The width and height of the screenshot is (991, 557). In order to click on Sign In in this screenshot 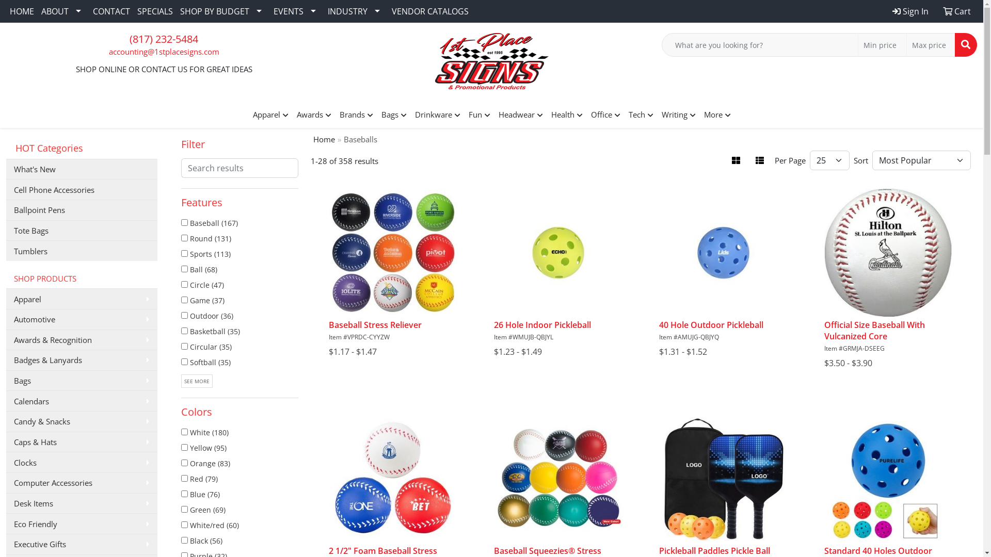, I will do `click(910, 11)`.